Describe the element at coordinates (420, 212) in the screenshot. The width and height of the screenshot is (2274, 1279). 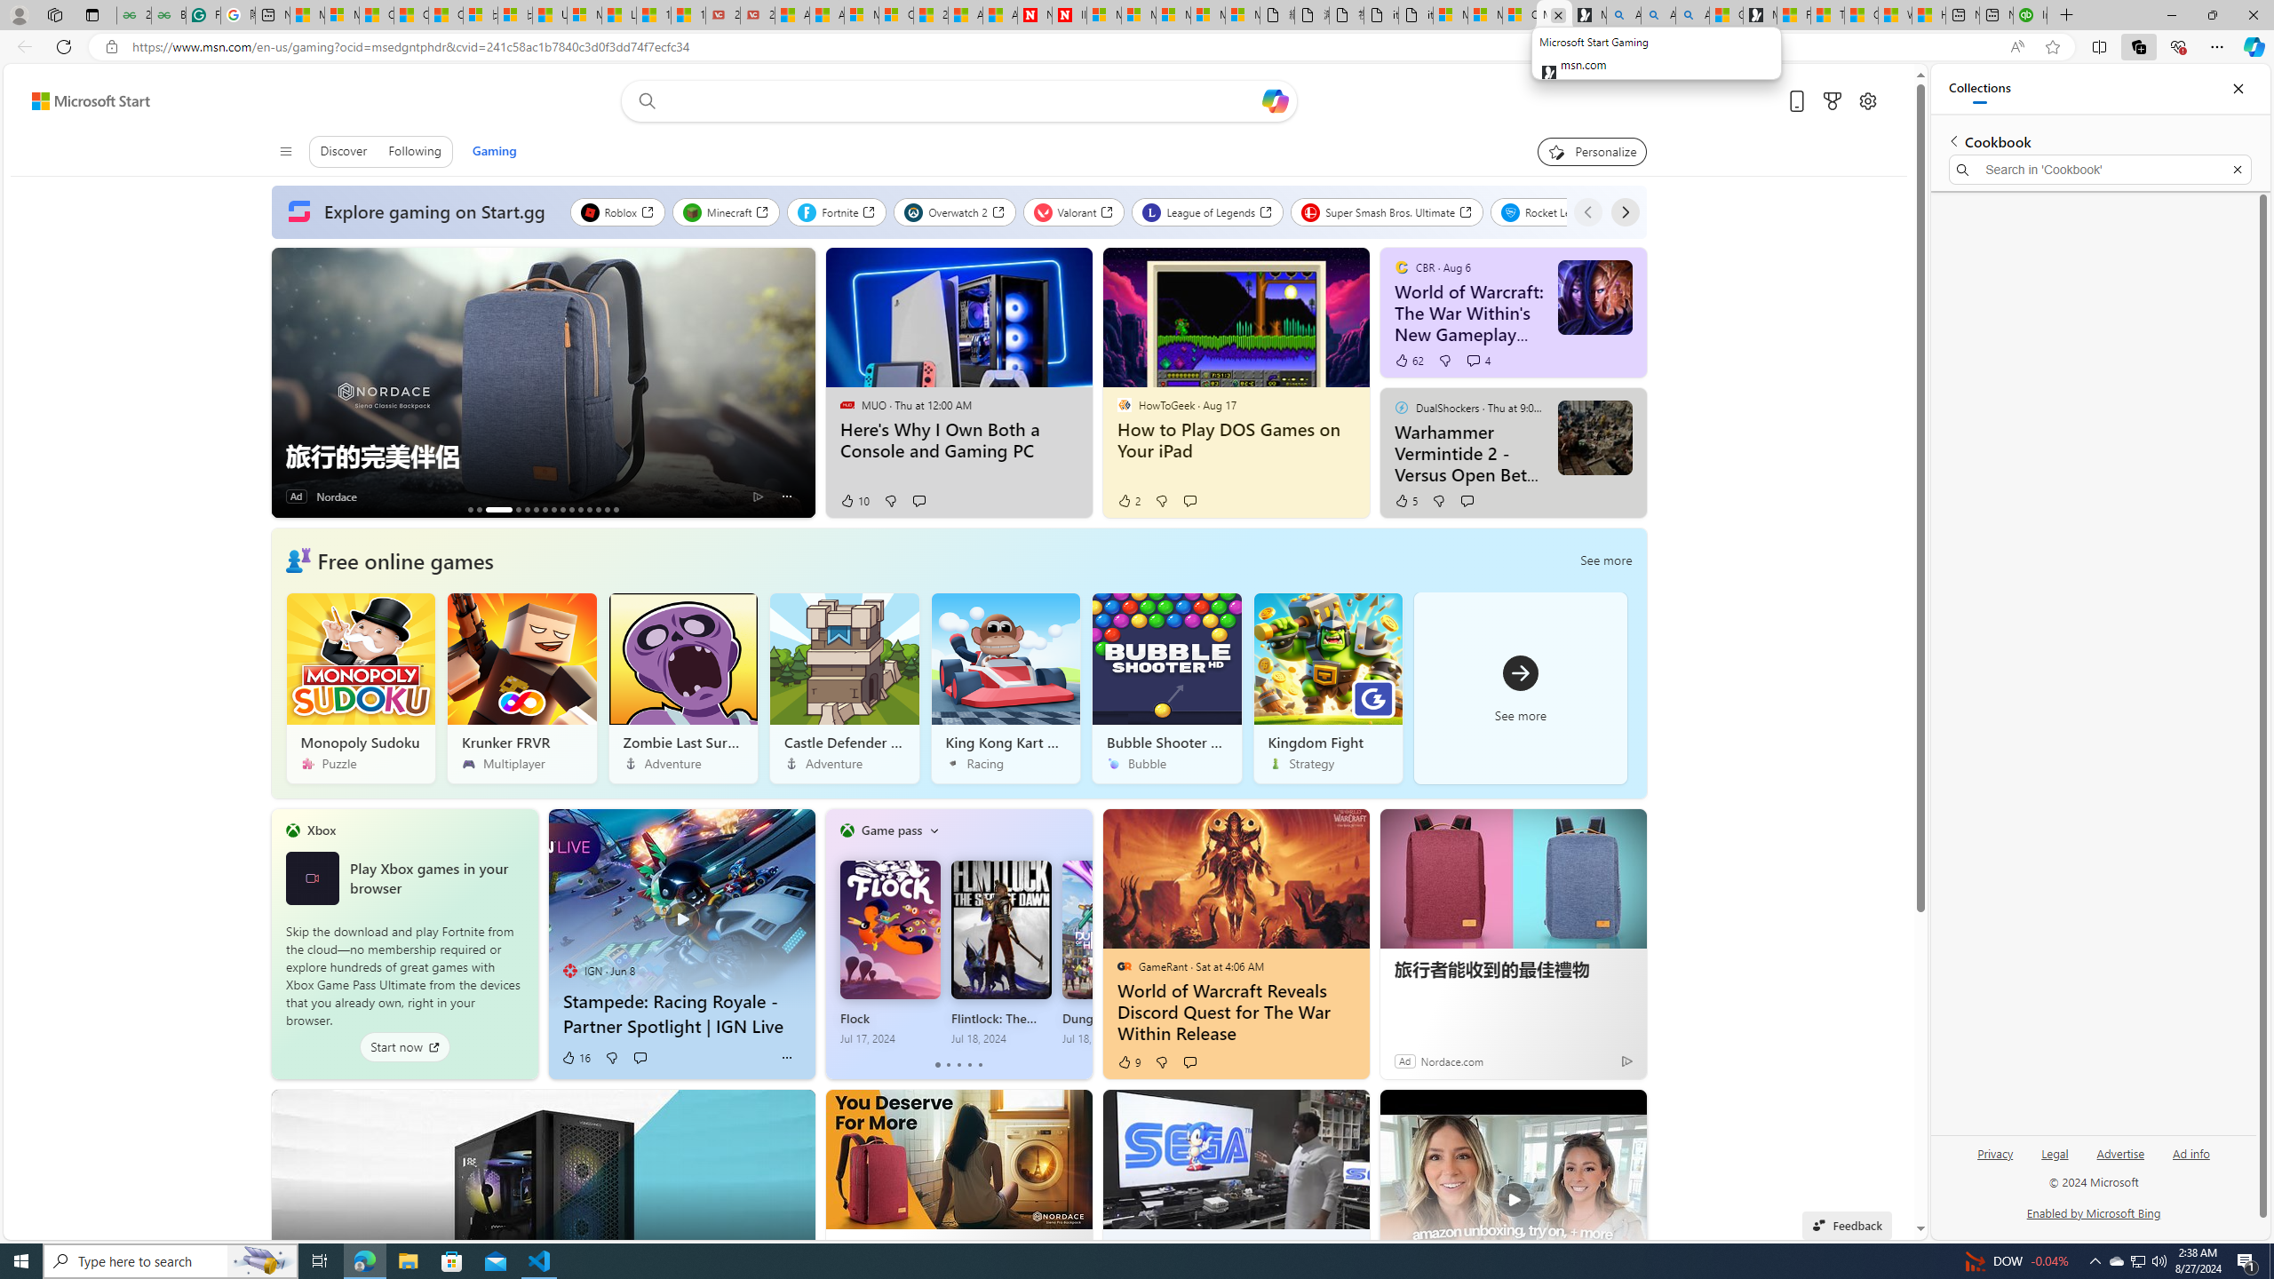
I see `Explore gaming on Start.gg` at that location.